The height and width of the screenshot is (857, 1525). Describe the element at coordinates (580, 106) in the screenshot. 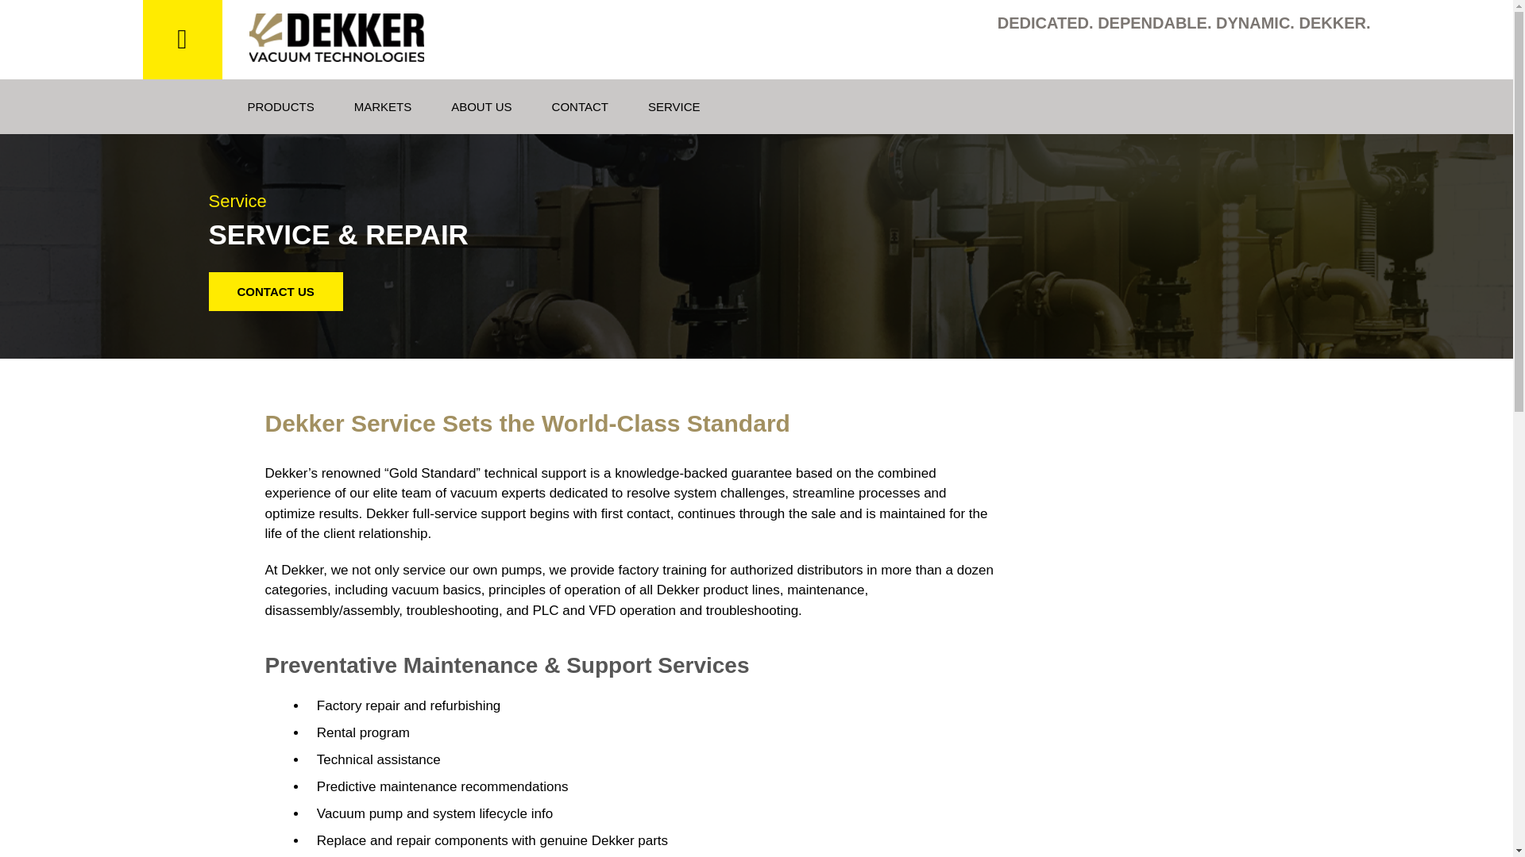

I see `CONTACT` at that location.